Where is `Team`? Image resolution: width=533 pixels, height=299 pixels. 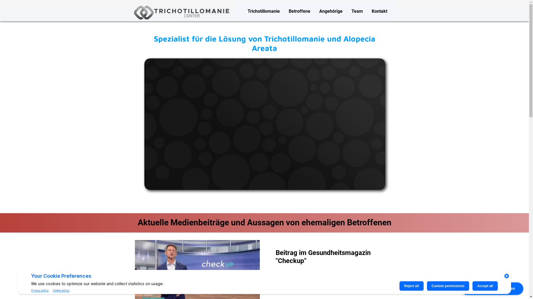 Team is located at coordinates (357, 11).